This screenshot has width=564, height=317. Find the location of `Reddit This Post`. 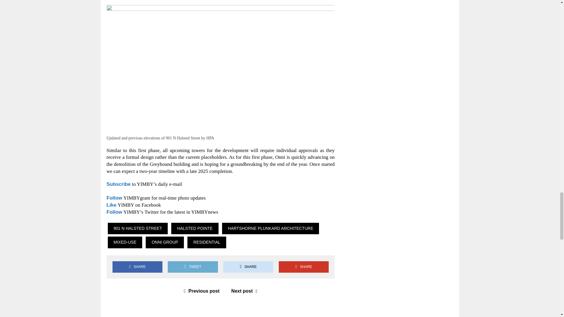

Reddit This Post is located at coordinates (248, 267).